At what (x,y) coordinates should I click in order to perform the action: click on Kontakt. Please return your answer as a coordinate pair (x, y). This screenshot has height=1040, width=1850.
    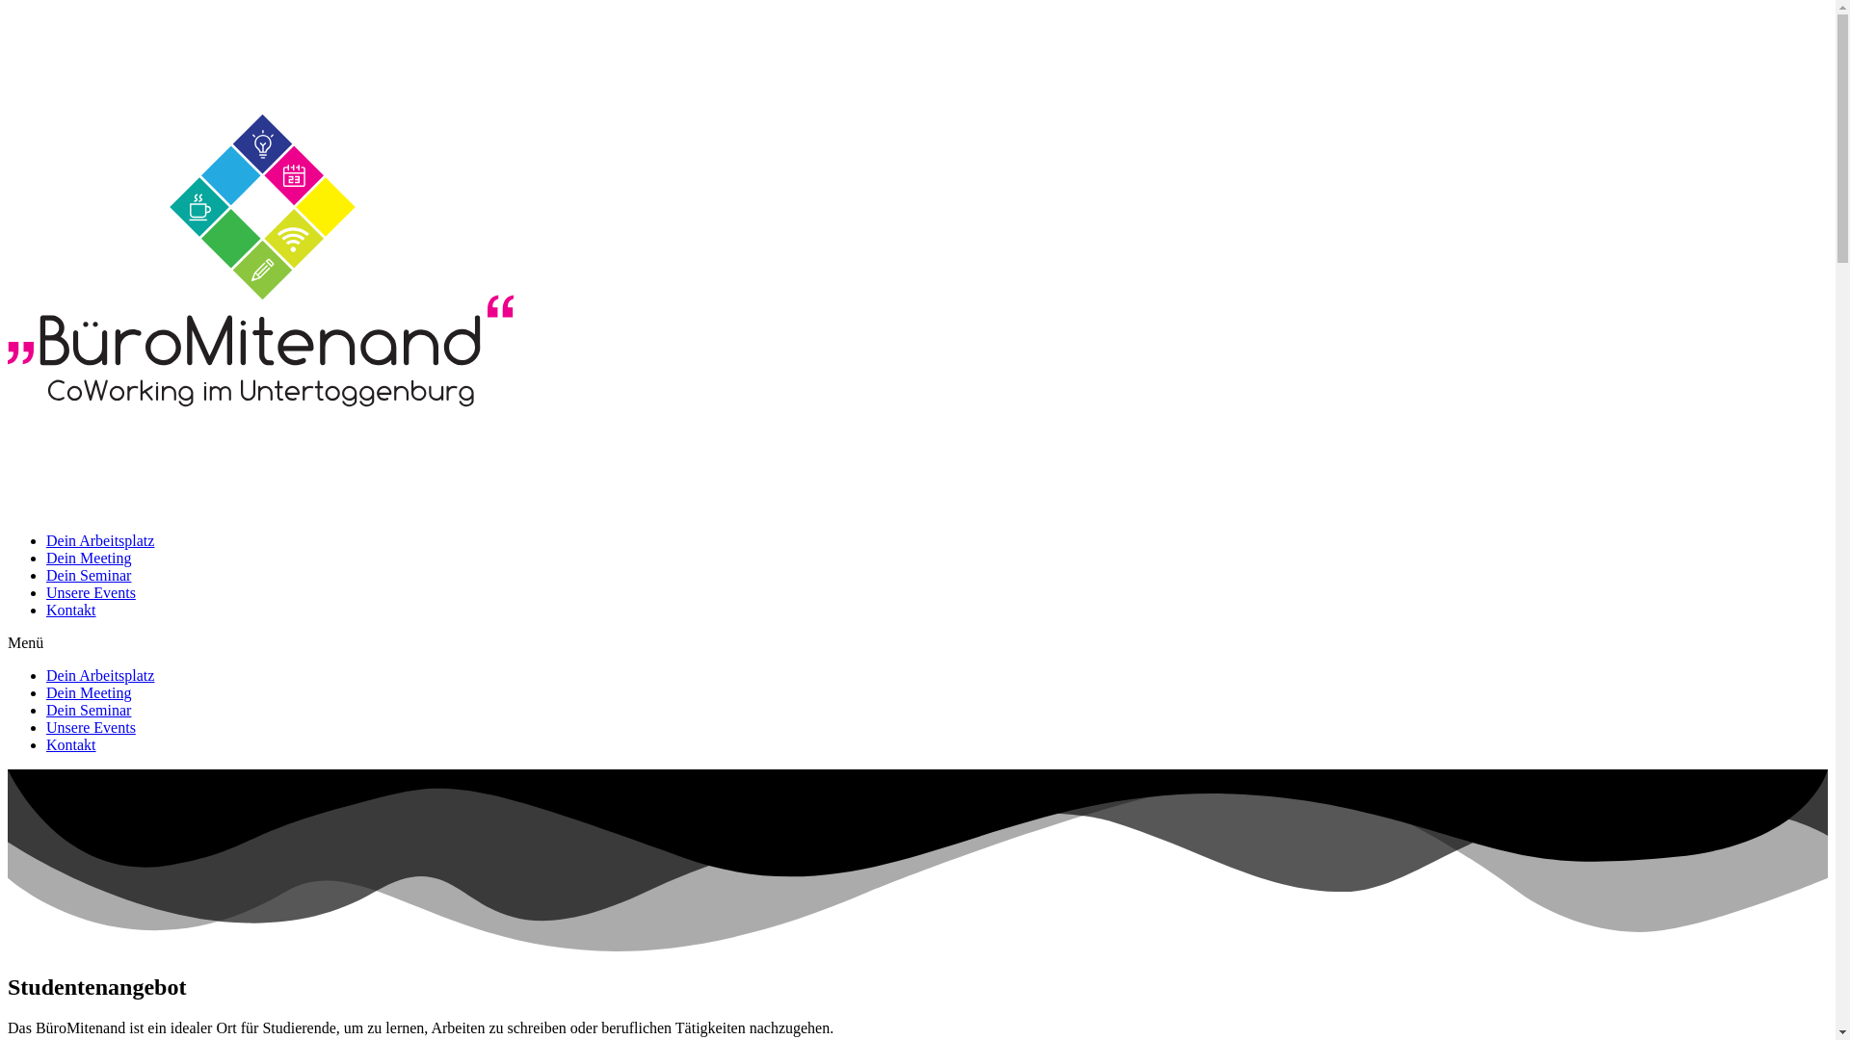
    Looking at the image, I should click on (71, 611).